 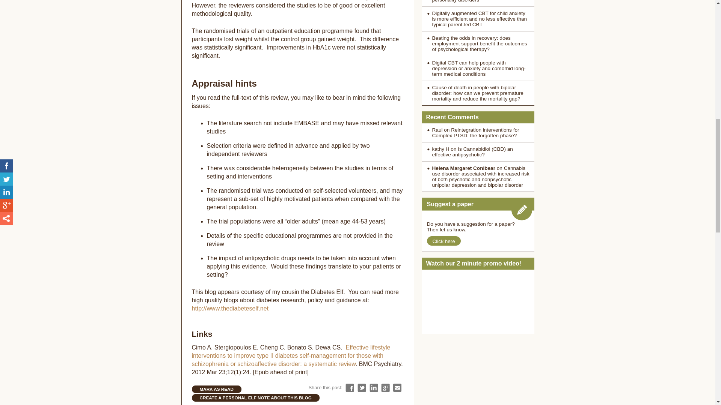 I want to click on Share via email, so click(x=397, y=388).